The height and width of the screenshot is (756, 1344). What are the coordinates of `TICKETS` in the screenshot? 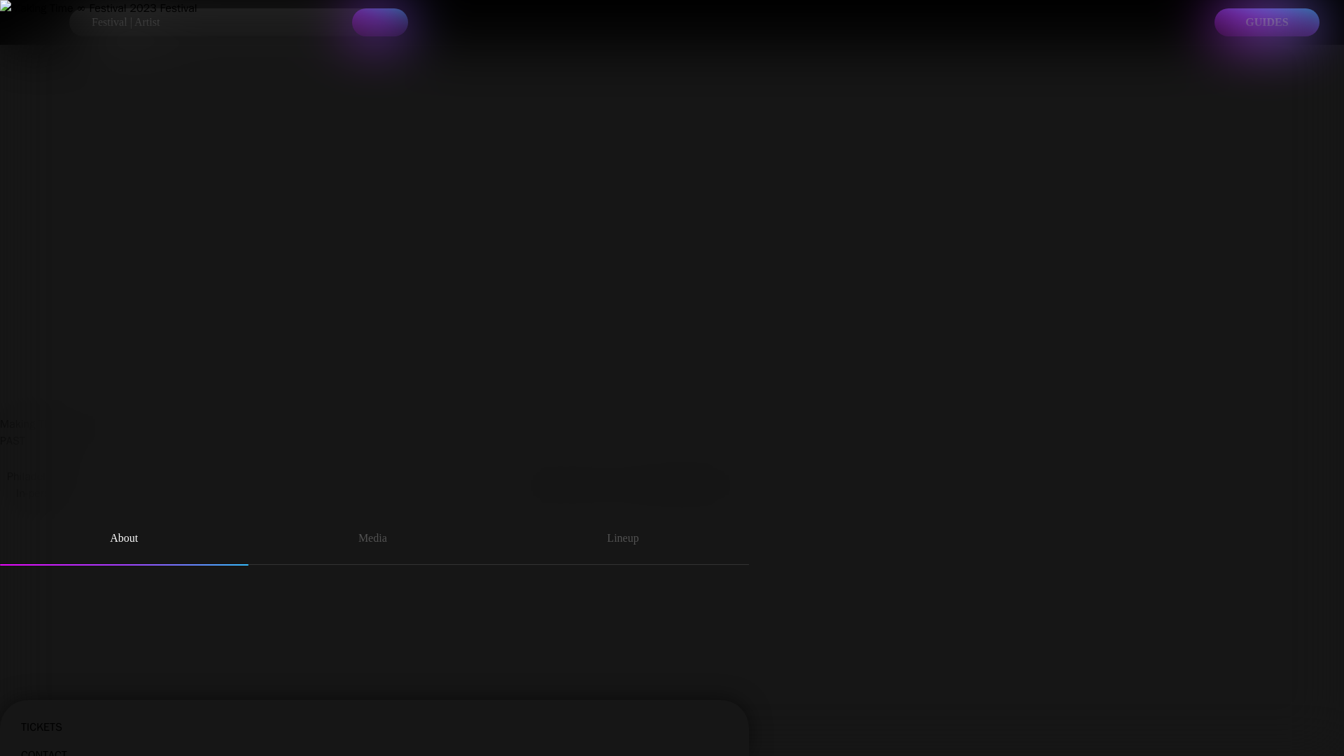 It's located at (374, 714).